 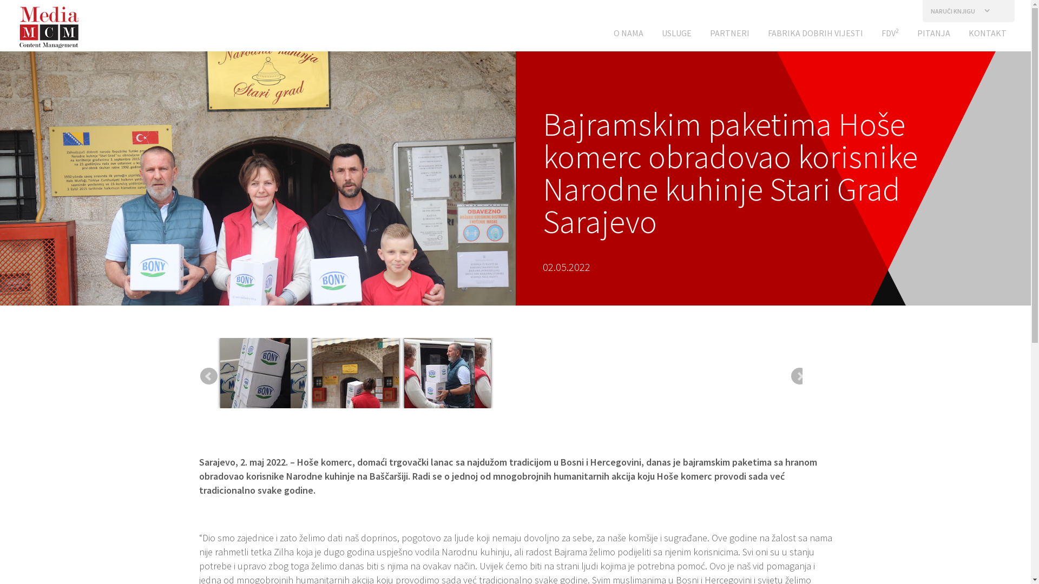 What do you see at coordinates (988, 36) in the screenshot?
I see `KONTAKT` at bounding box center [988, 36].